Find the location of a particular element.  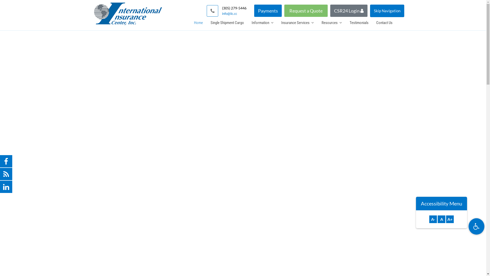

A- is located at coordinates (433, 219).